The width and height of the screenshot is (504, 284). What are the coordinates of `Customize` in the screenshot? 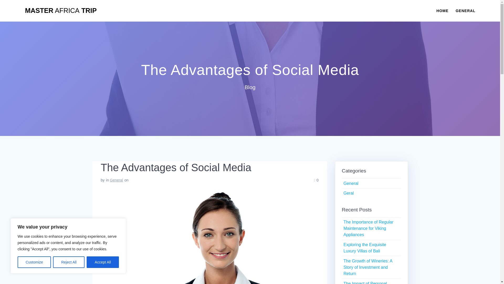 It's located at (34, 262).